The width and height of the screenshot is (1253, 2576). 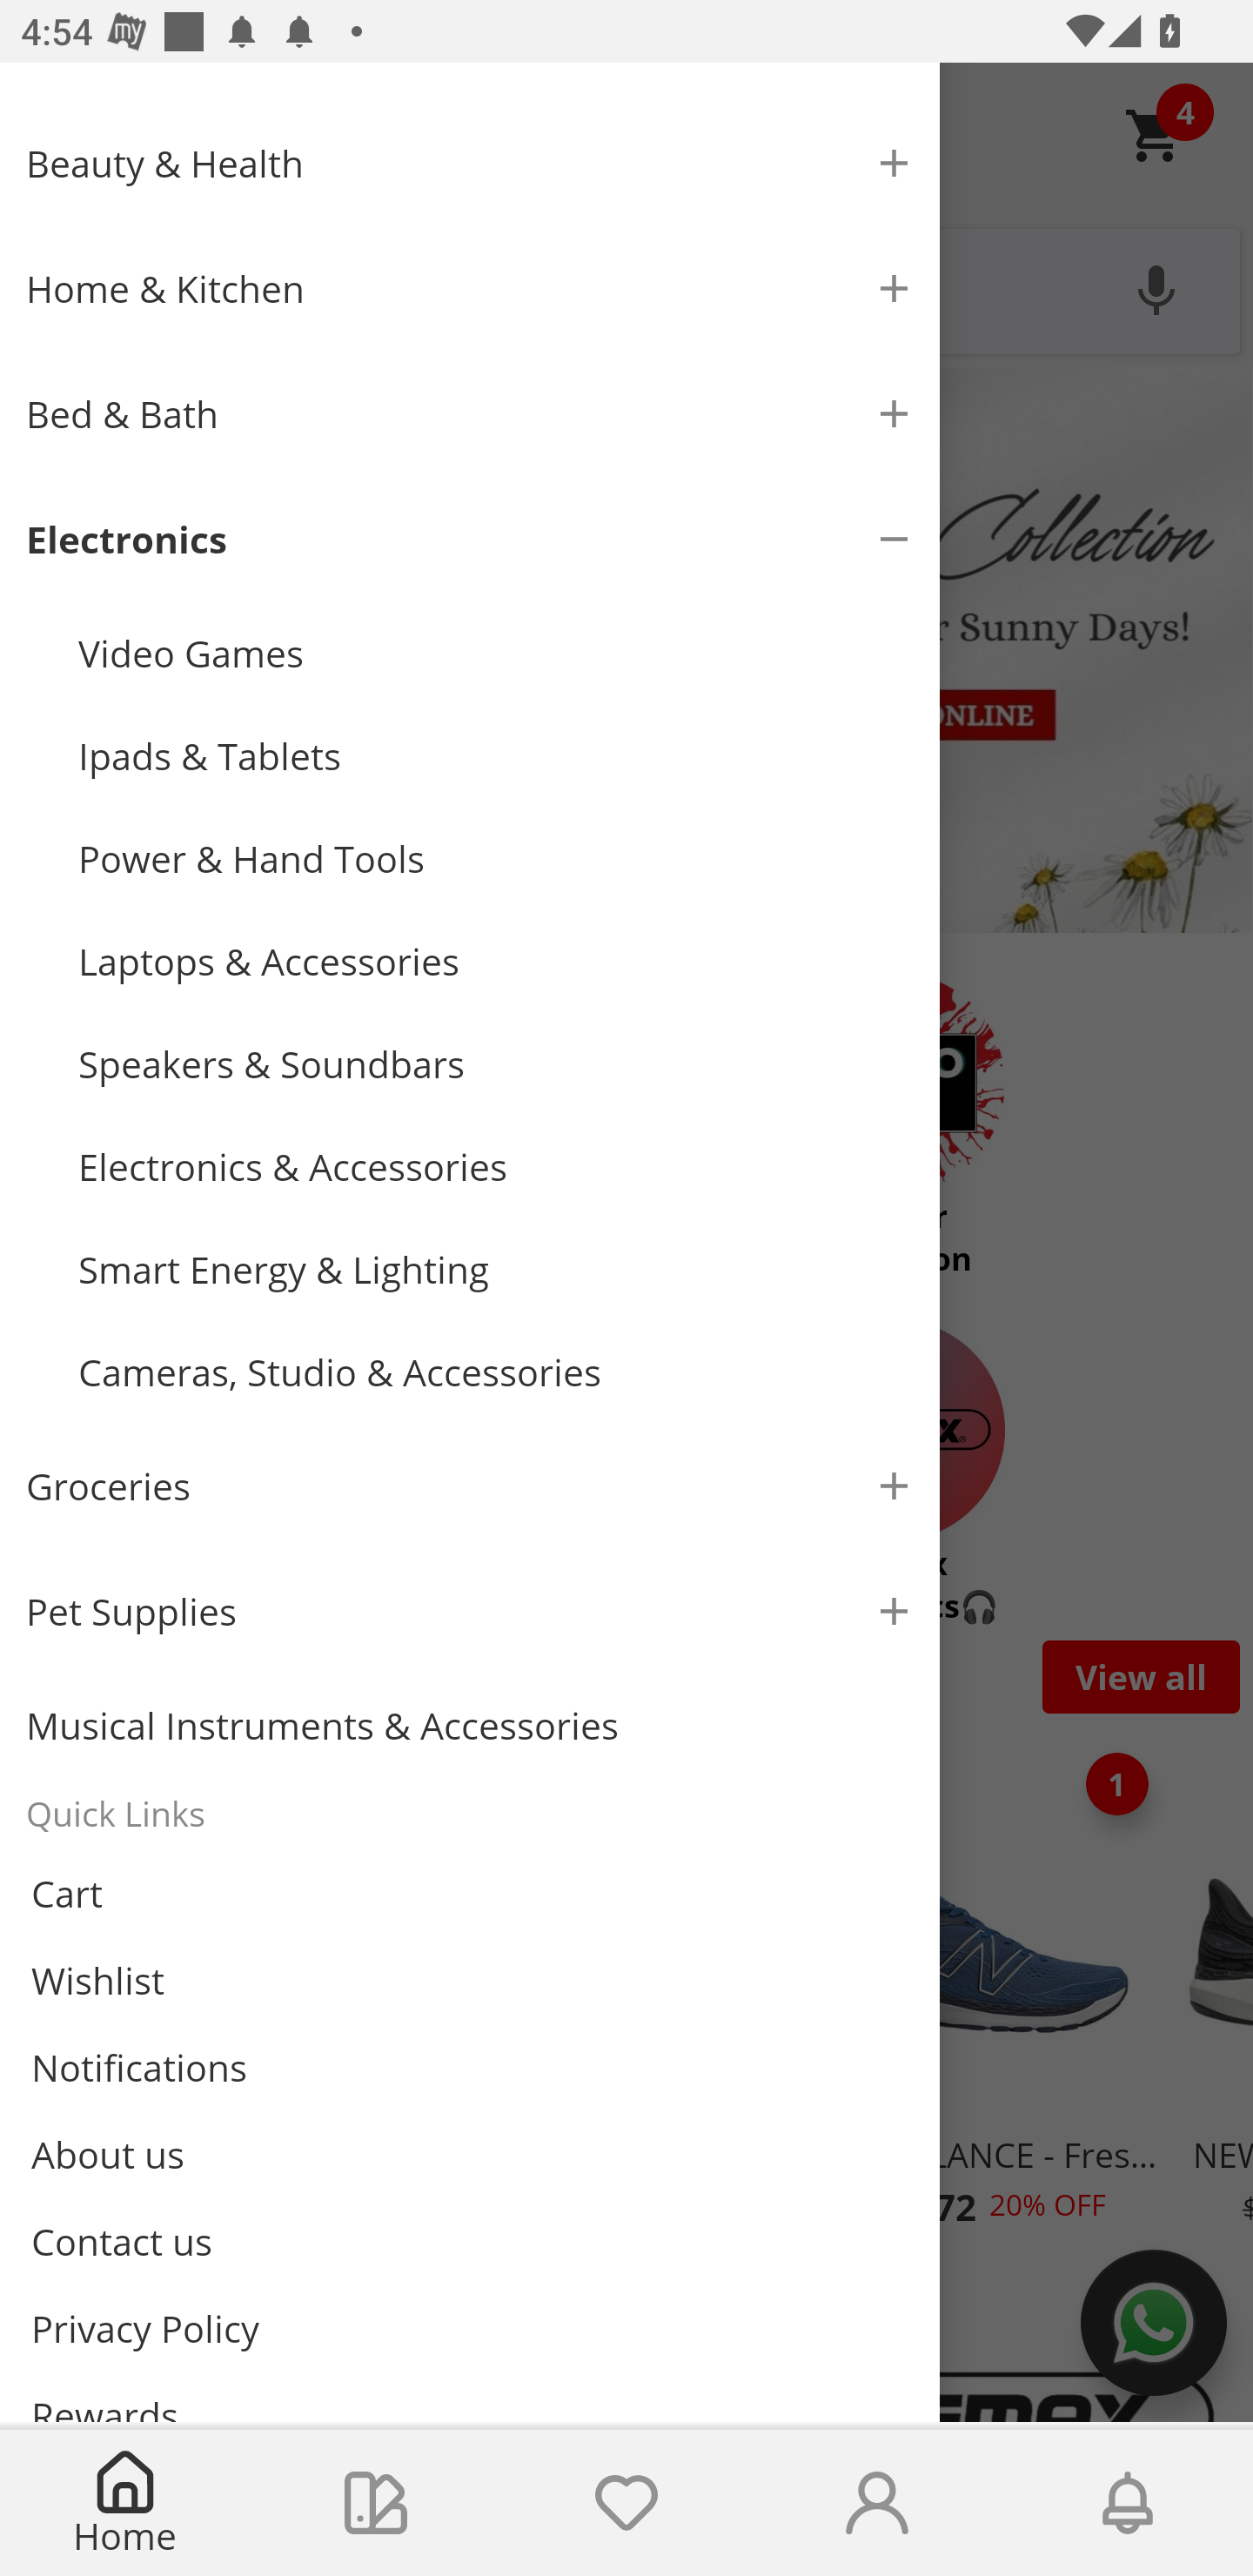 What do you see at coordinates (496, 757) in the screenshot?
I see `Ipads & Tablets` at bounding box center [496, 757].